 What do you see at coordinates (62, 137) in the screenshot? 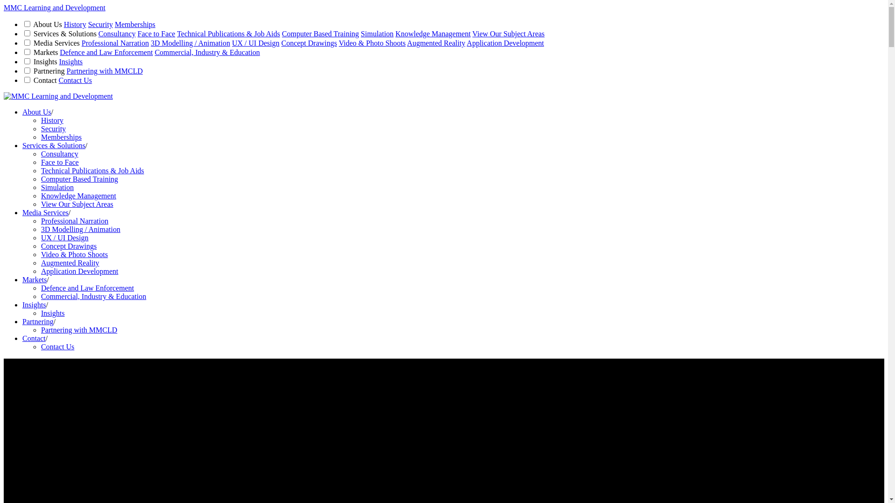
I see `Memberships` at bounding box center [62, 137].